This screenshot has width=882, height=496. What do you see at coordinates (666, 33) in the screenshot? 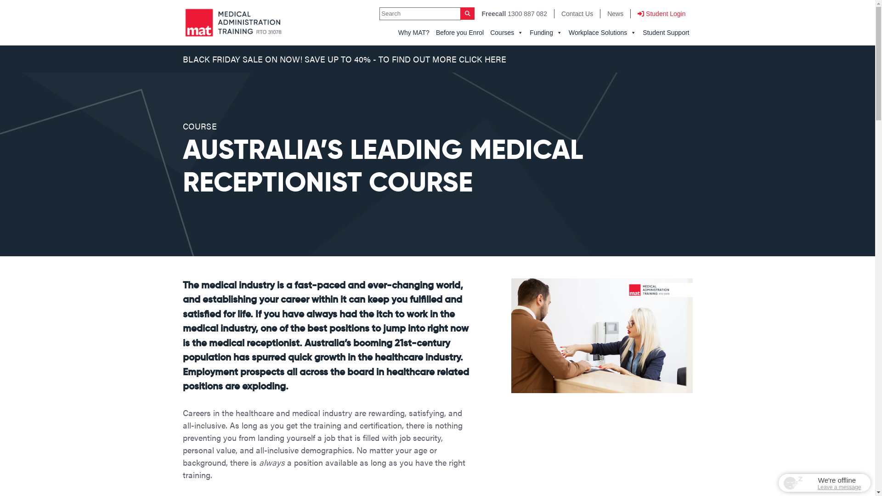
I see `Student Support` at bounding box center [666, 33].